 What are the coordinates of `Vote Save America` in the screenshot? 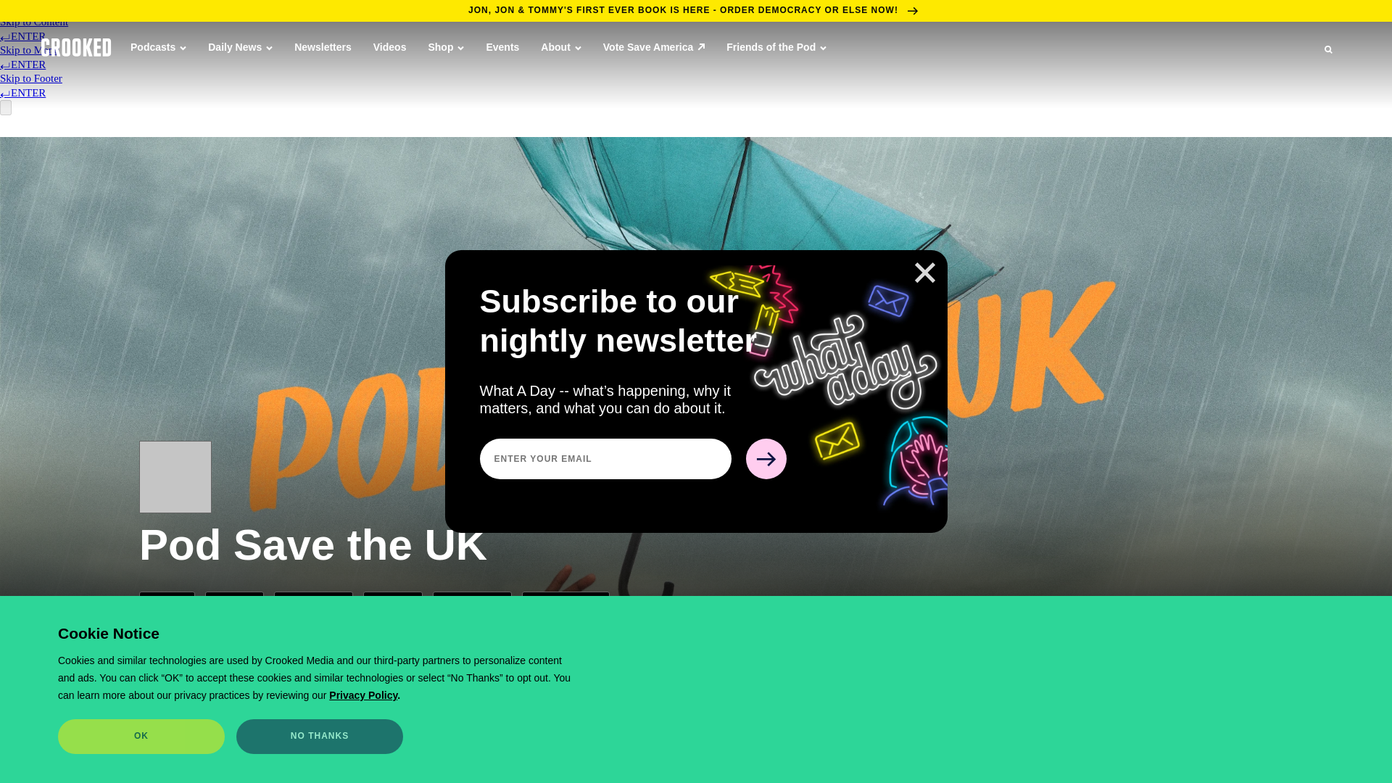 It's located at (654, 46).